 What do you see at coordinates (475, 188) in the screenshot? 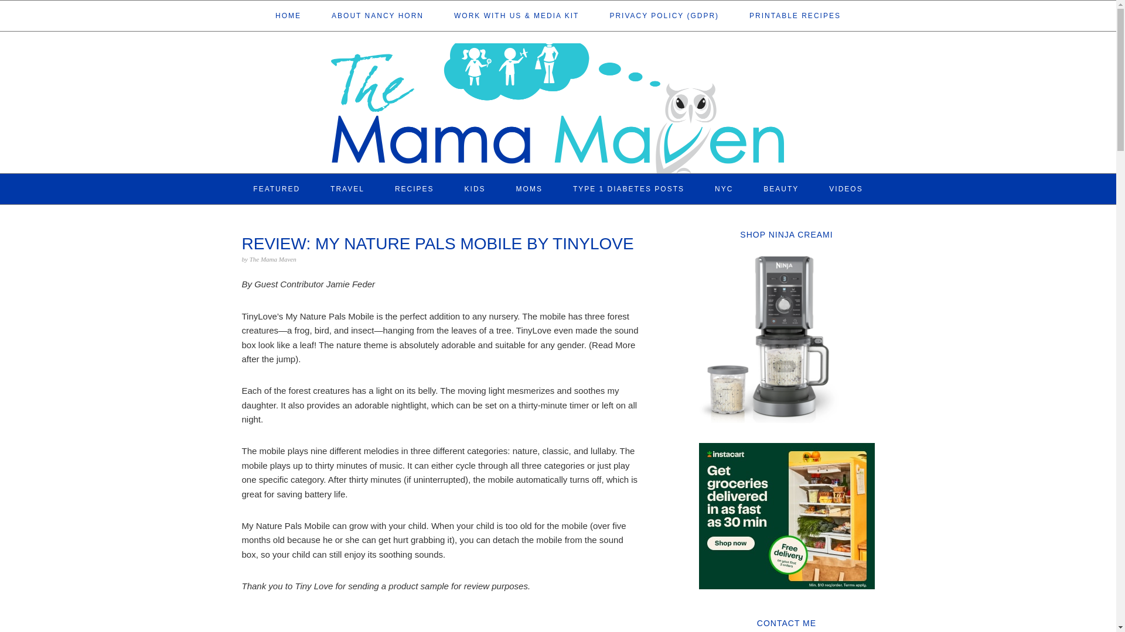
I see `KIDS` at bounding box center [475, 188].